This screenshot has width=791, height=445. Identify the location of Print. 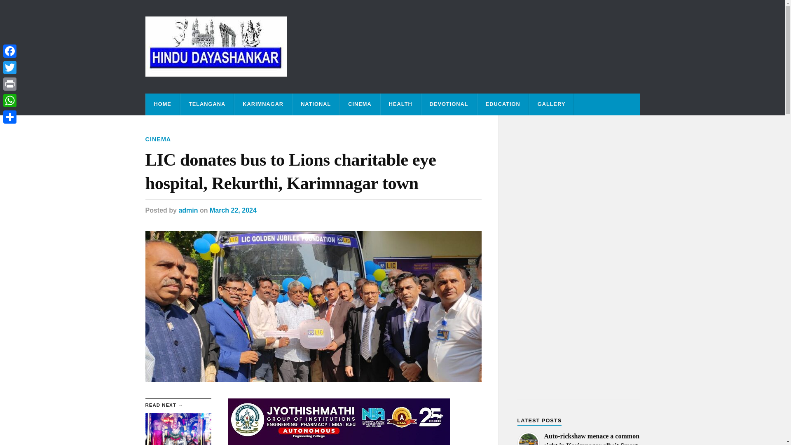
(10, 84).